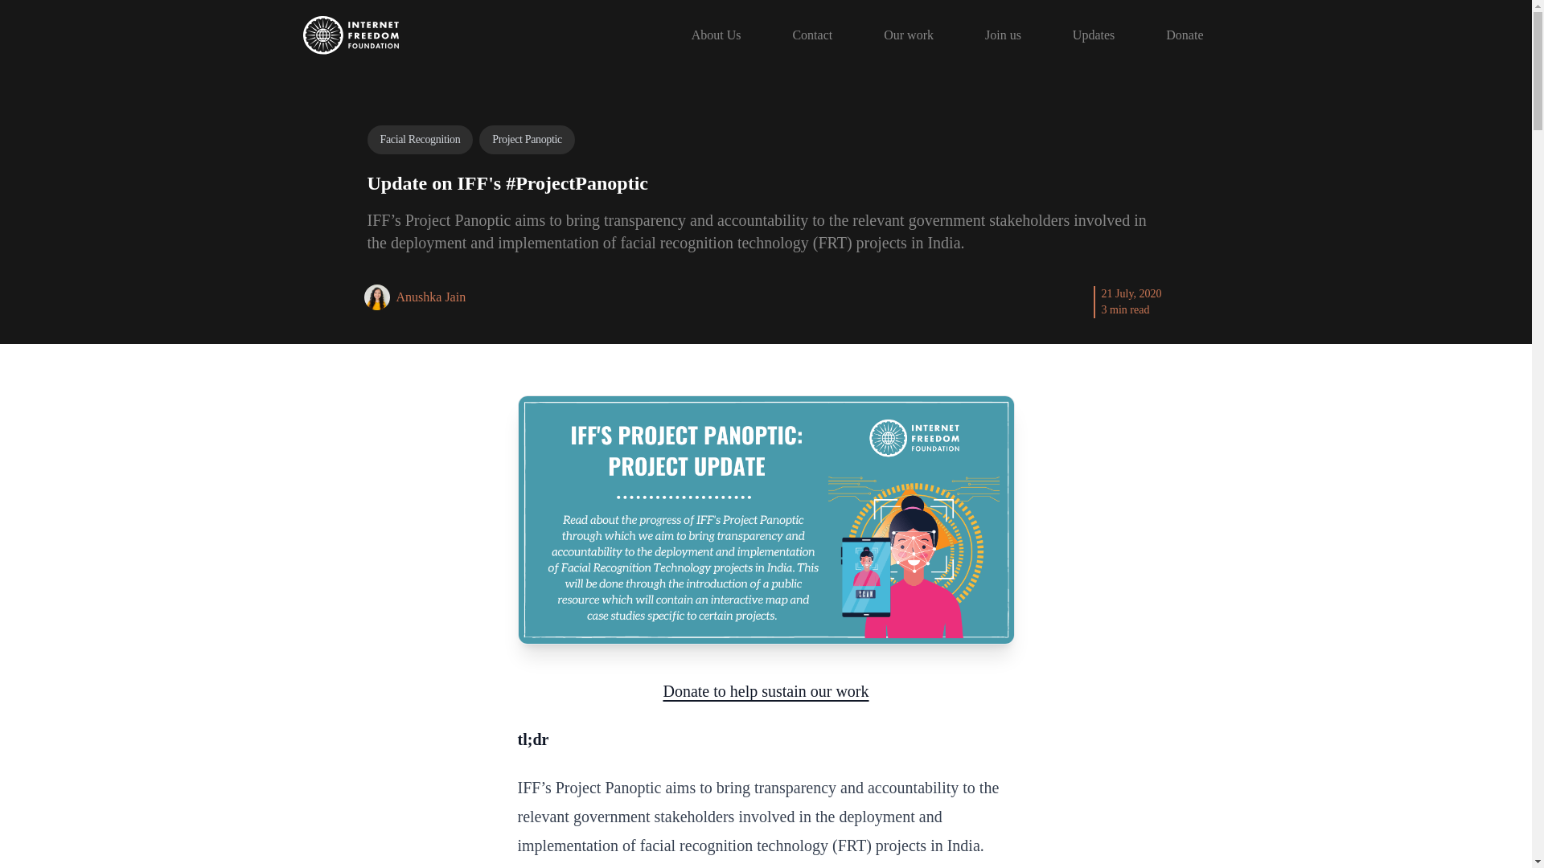  I want to click on Join us, so click(1002, 35).